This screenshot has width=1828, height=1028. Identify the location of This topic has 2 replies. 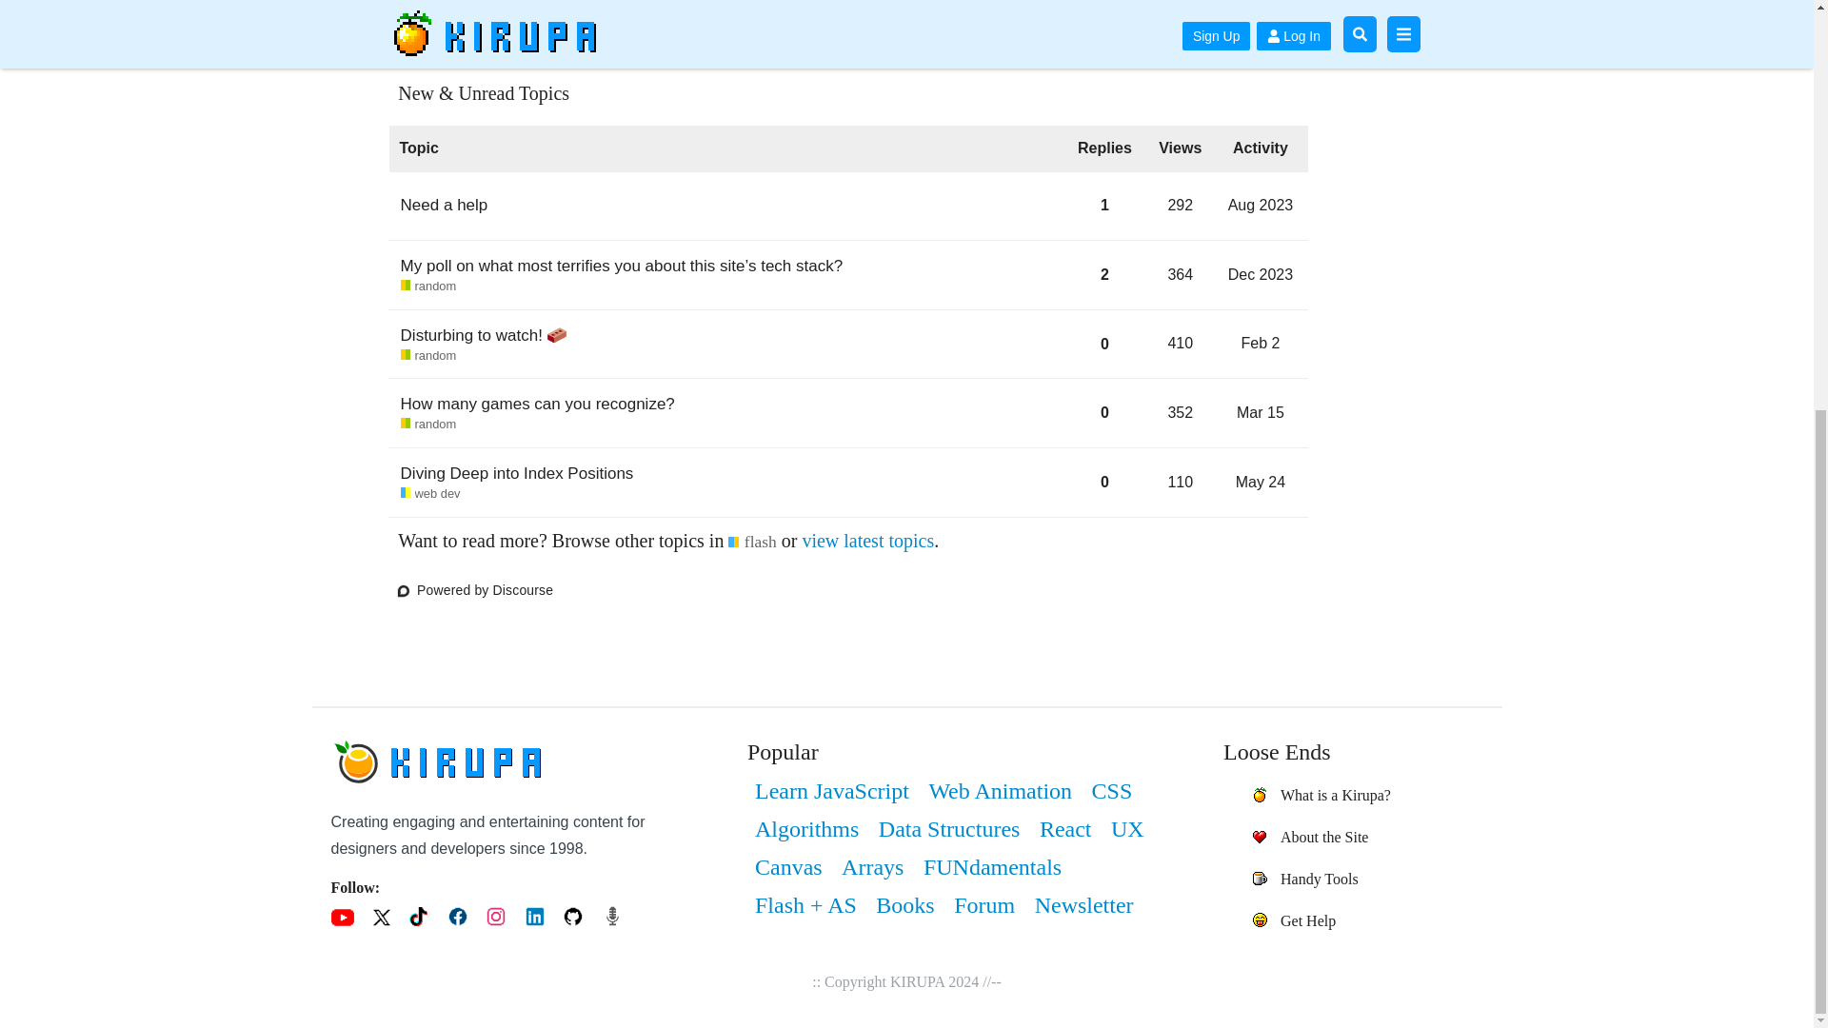
(444, 205).